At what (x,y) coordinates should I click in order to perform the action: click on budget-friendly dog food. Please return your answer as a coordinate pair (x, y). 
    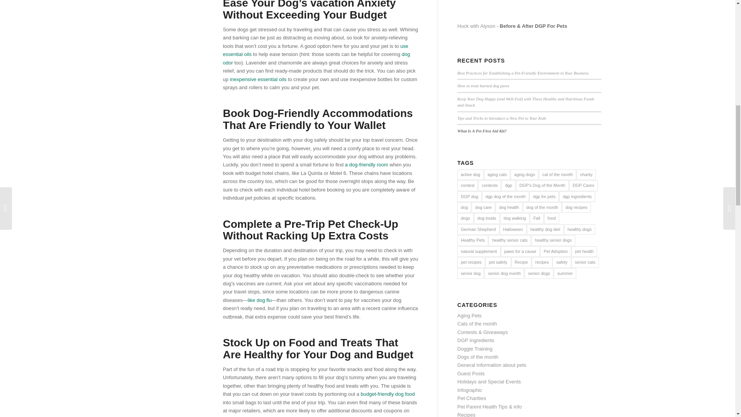
    Looking at the image, I should click on (387, 394).